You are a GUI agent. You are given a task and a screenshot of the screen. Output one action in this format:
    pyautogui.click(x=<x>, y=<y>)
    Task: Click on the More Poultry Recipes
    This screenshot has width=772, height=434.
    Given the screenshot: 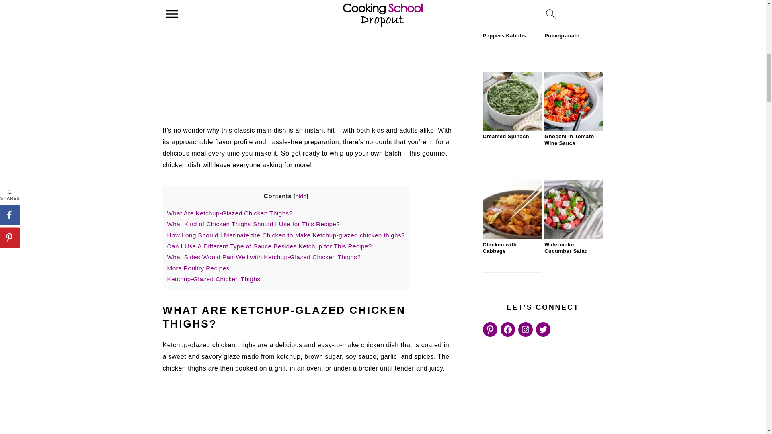 What is the action you would take?
    pyautogui.click(x=198, y=268)
    